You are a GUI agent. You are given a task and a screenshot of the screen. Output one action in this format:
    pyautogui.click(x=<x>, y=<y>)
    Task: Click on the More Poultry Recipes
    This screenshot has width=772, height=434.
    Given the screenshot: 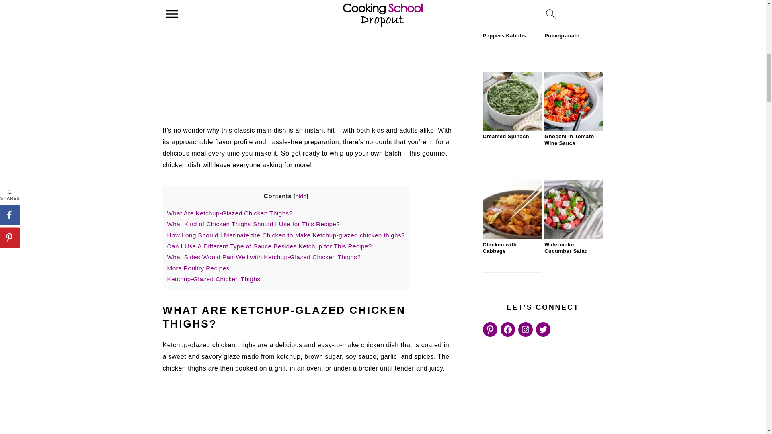 What is the action you would take?
    pyautogui.click(x=198, y=268)
    